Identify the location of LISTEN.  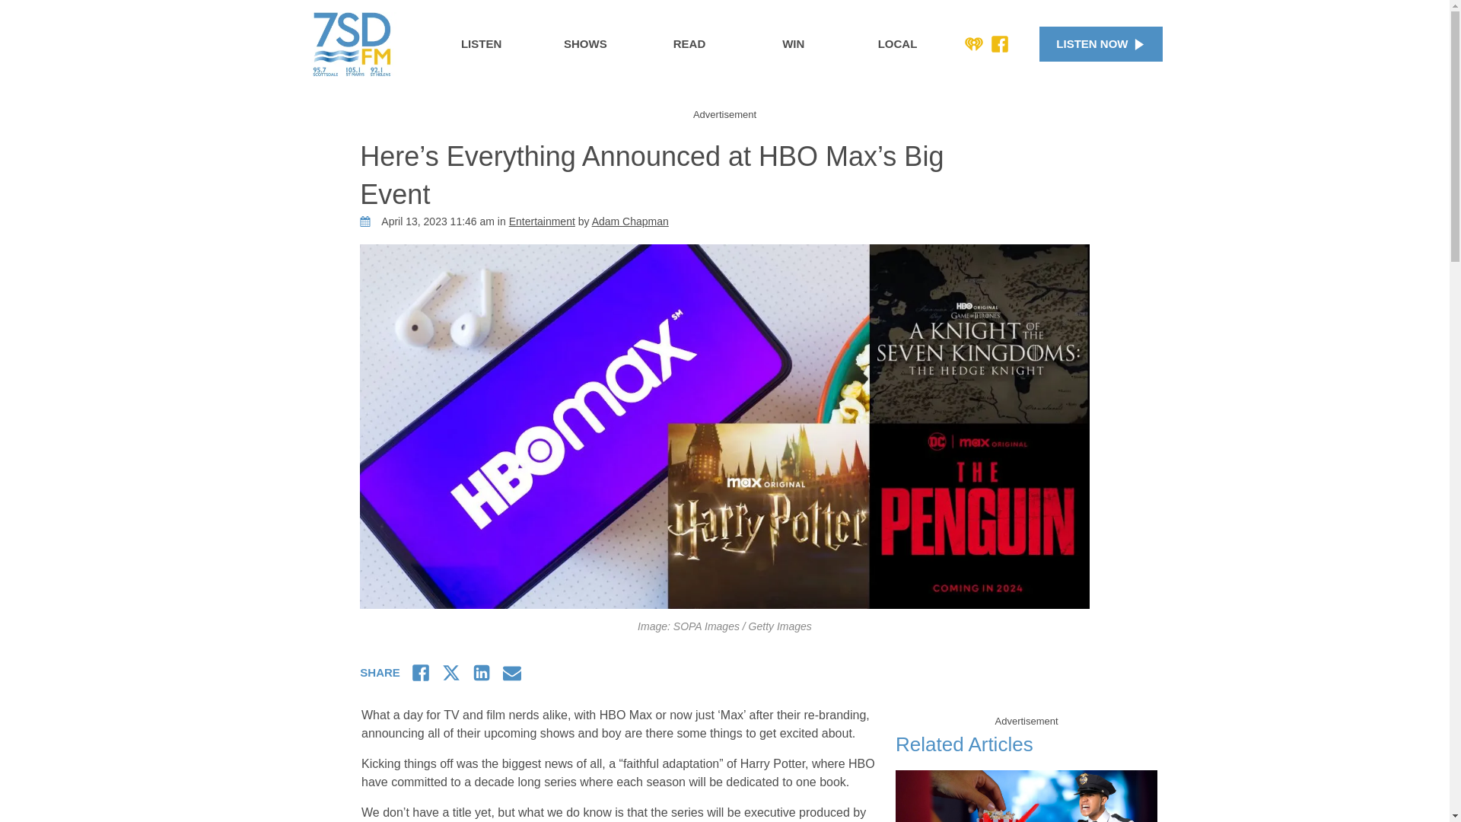
(481, 44).